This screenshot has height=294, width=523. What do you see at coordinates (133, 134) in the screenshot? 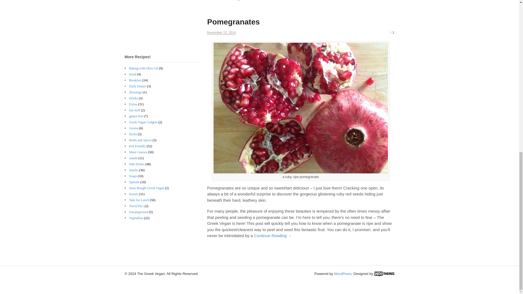
I see `Herbs` at bounding box center [133, 134].